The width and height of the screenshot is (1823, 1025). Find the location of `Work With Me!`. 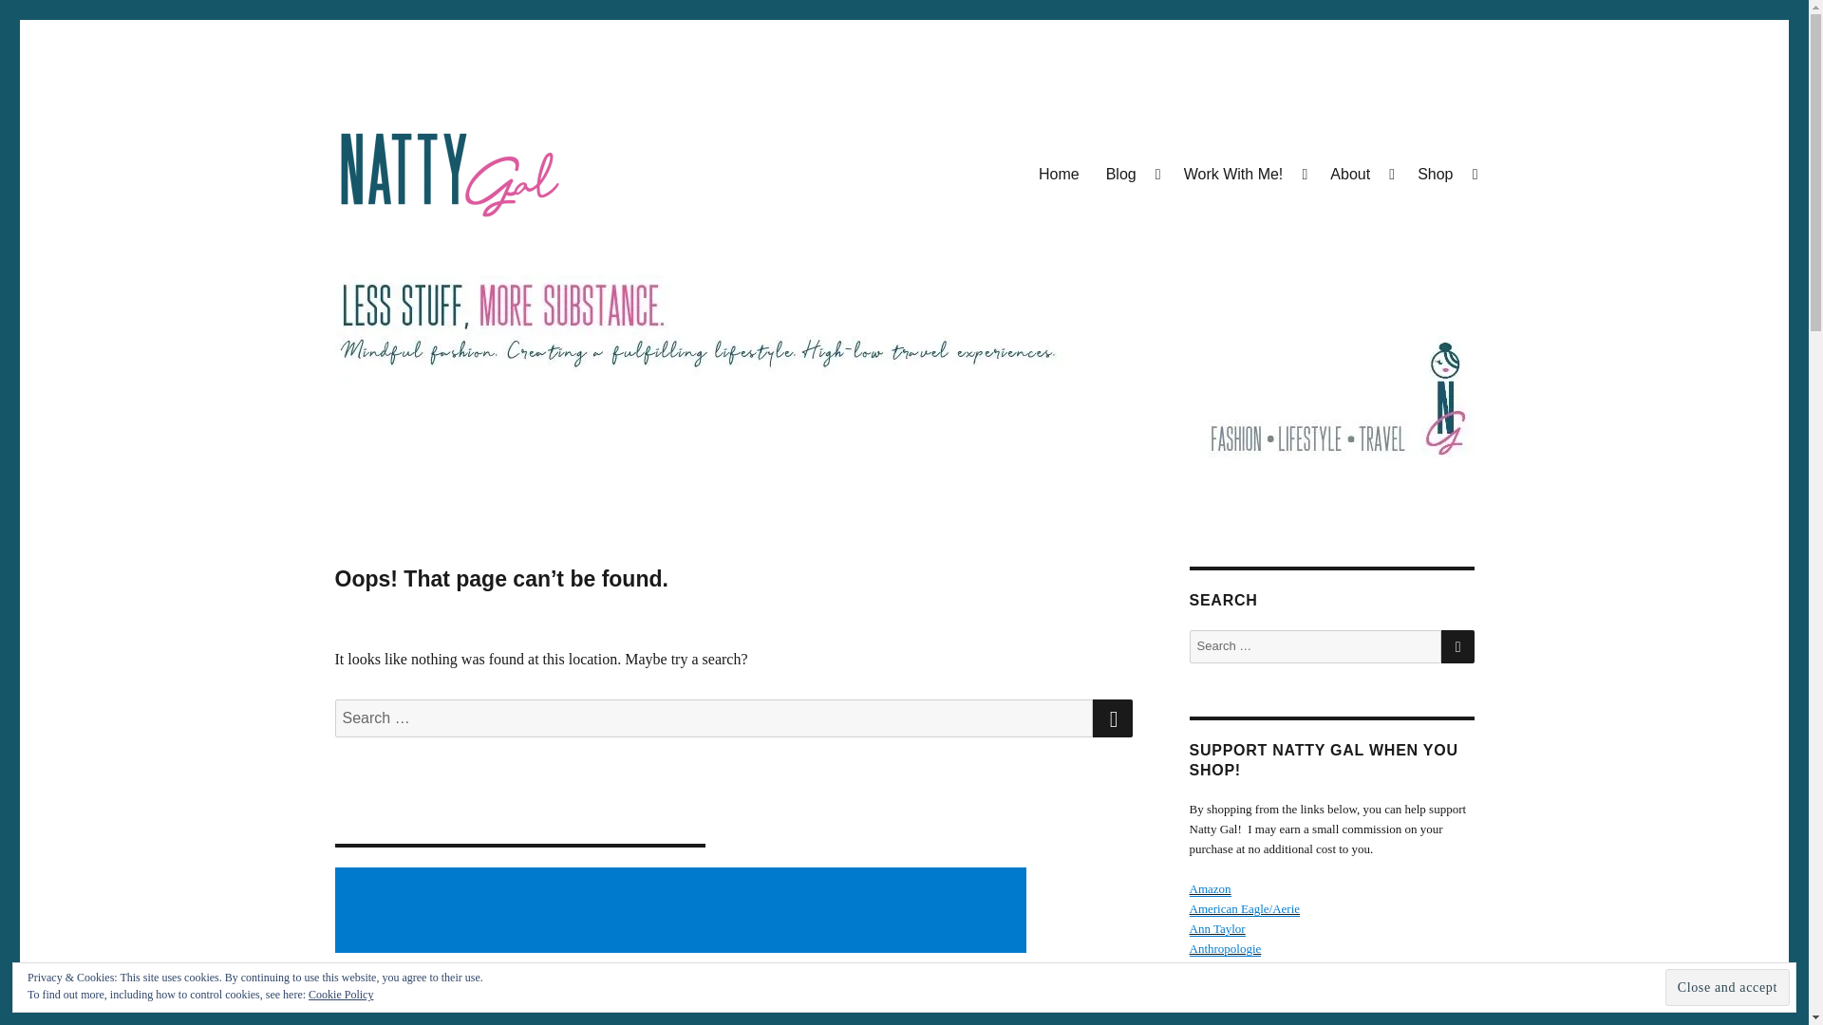

Work With Me! is located at coordinates (1244, 174).